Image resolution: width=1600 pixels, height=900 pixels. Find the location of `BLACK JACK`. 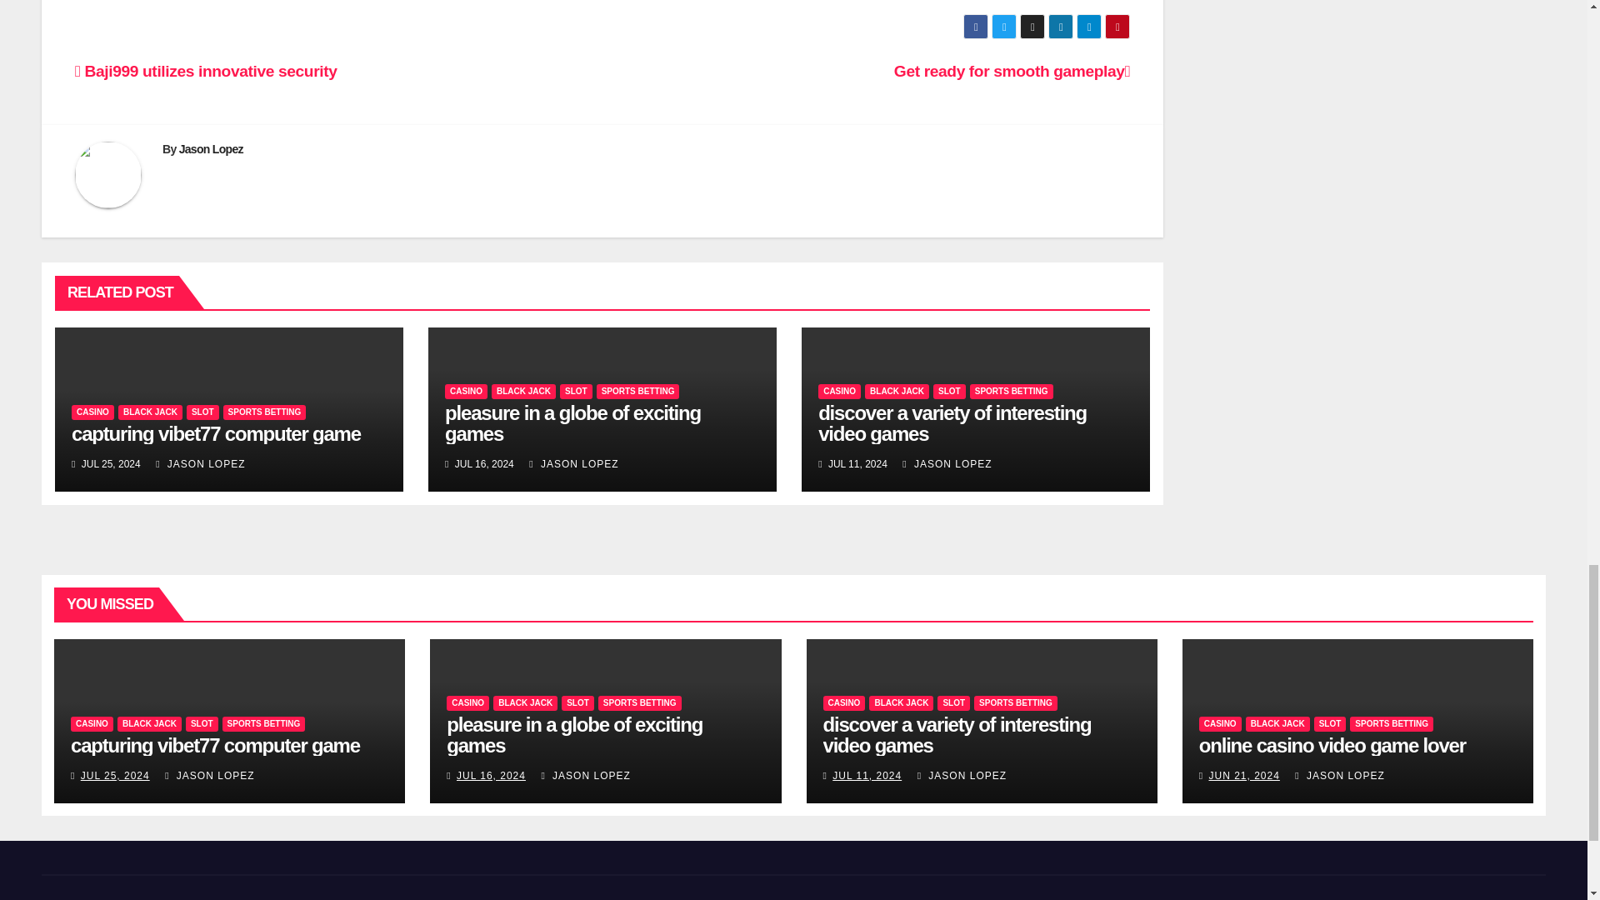

BLACK JACK is located at coordinates (150, 412).